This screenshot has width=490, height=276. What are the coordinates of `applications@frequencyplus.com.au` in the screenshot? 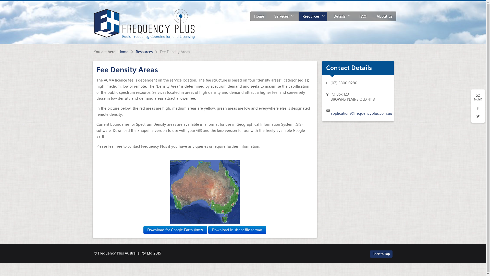 It's located at (361, 113).